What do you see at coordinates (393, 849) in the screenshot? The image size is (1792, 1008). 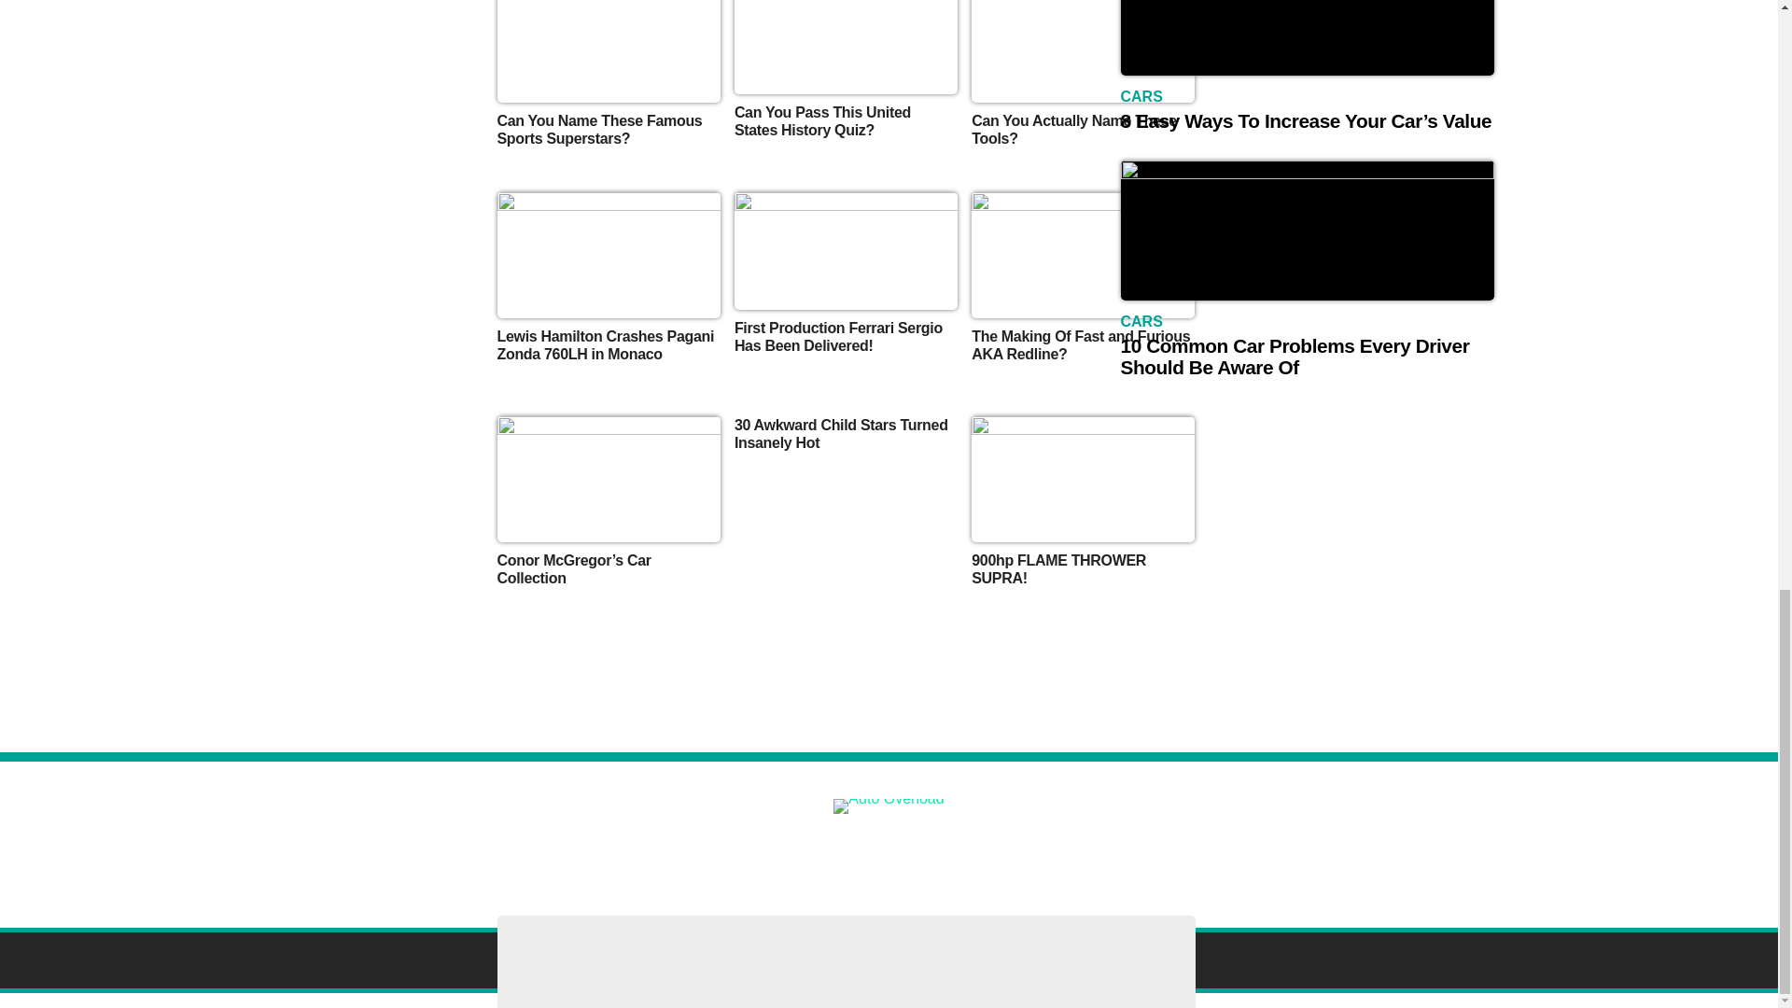 I see `ABOUT US` at bounding box center [393, 849].